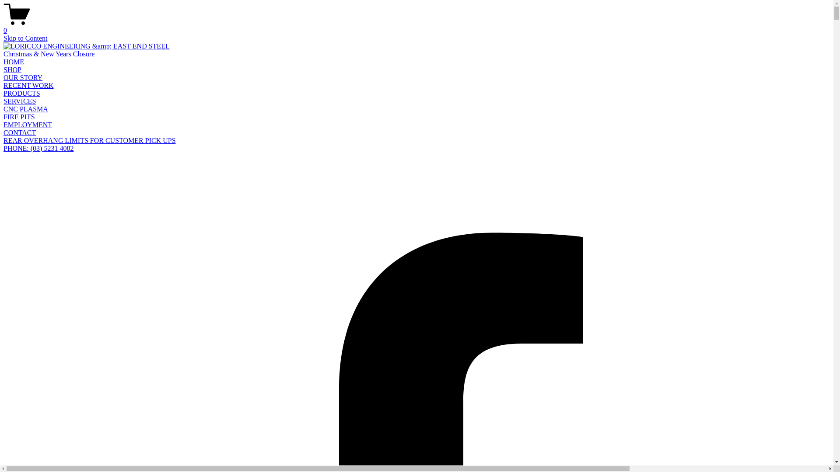 Image resolution: width=840 pixels, height=472 pixels. Describe the element at coordinates (416, 27) in the screenshot. I see `0` at that location.